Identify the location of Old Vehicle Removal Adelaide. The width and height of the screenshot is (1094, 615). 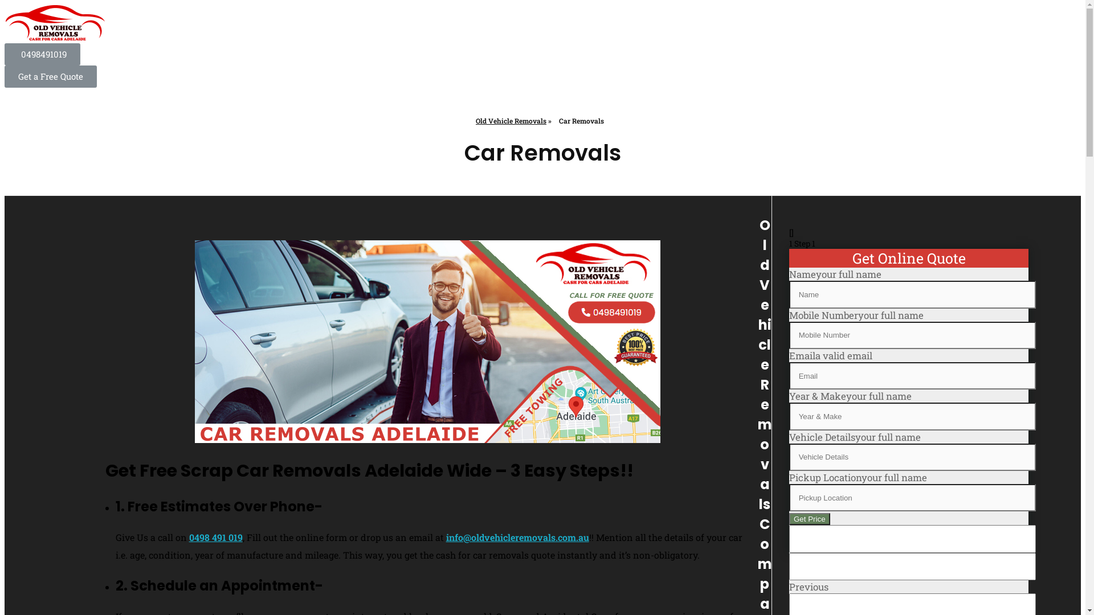
(101, 50).